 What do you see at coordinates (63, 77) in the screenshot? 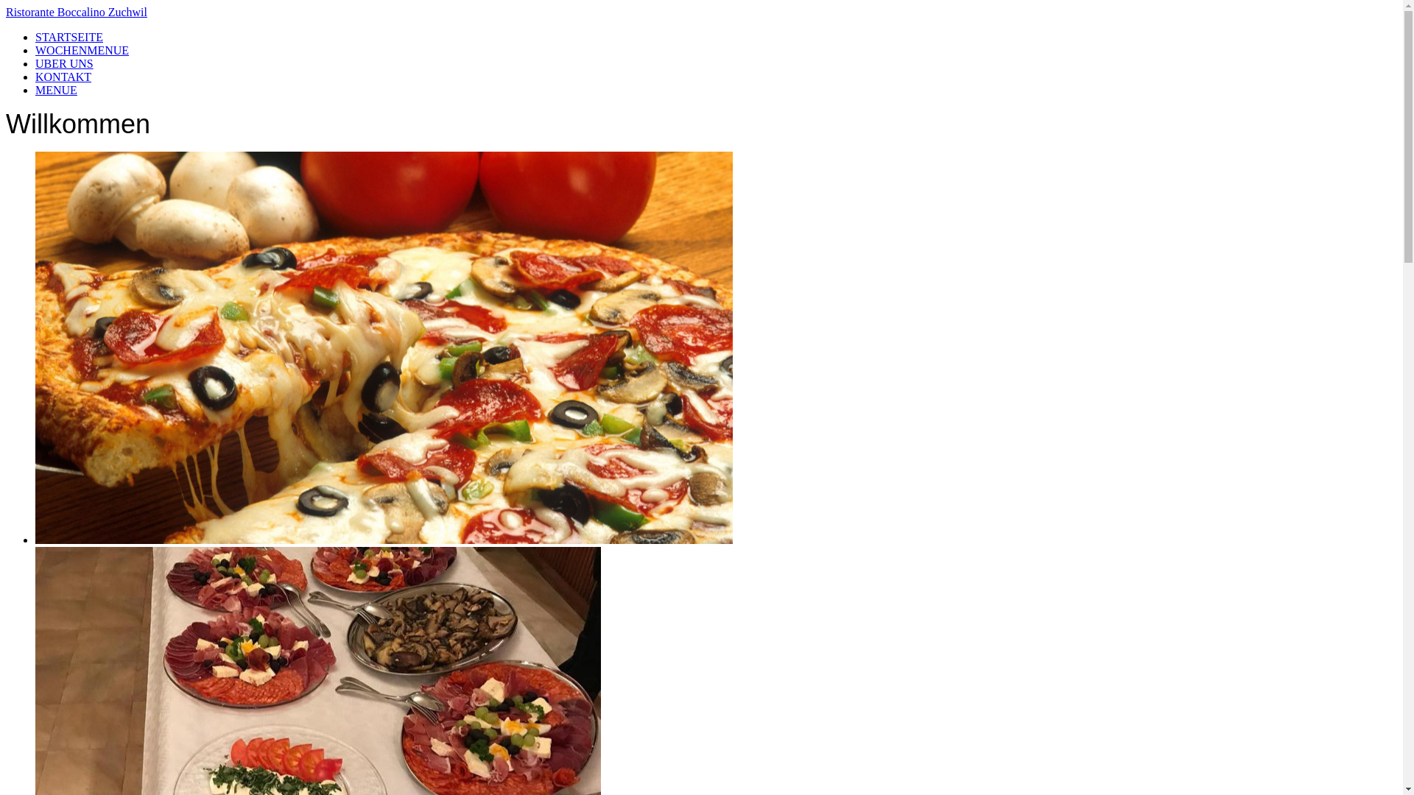
I see `KONTAKT` at bounding box center [63, 77].